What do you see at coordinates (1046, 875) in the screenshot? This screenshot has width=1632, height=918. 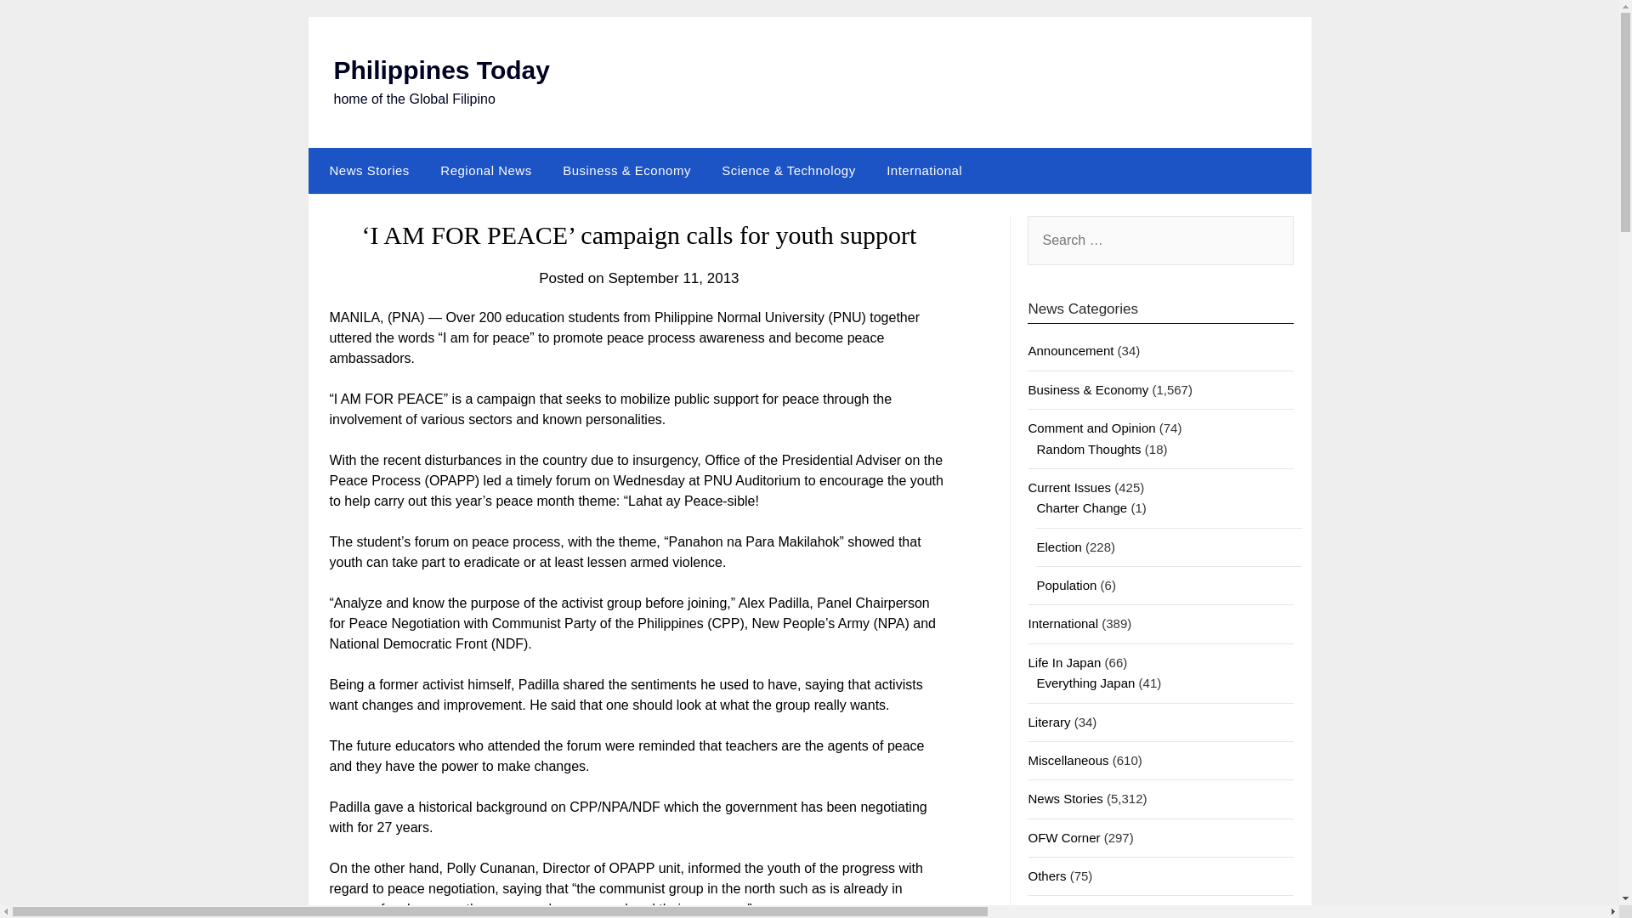 I see `Others` at bounding box center [1046, 875].